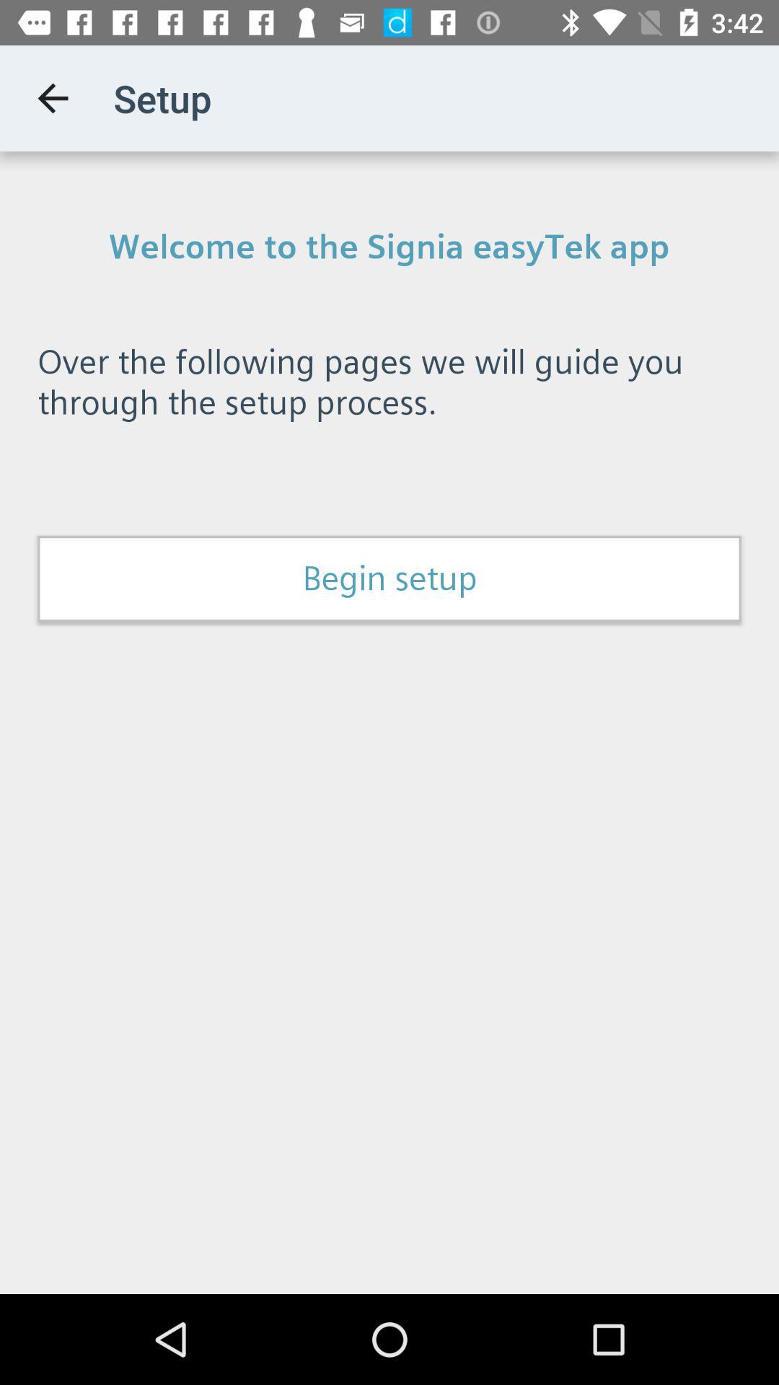 The image size is (779, 1385). I want to click on choose app to the left of setup, so click(53, 98).